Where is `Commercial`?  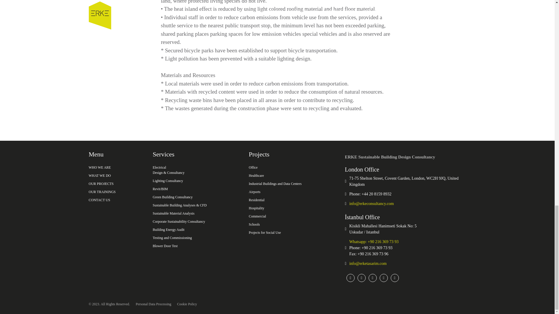 Commercial is located at coordinates (293, 216).